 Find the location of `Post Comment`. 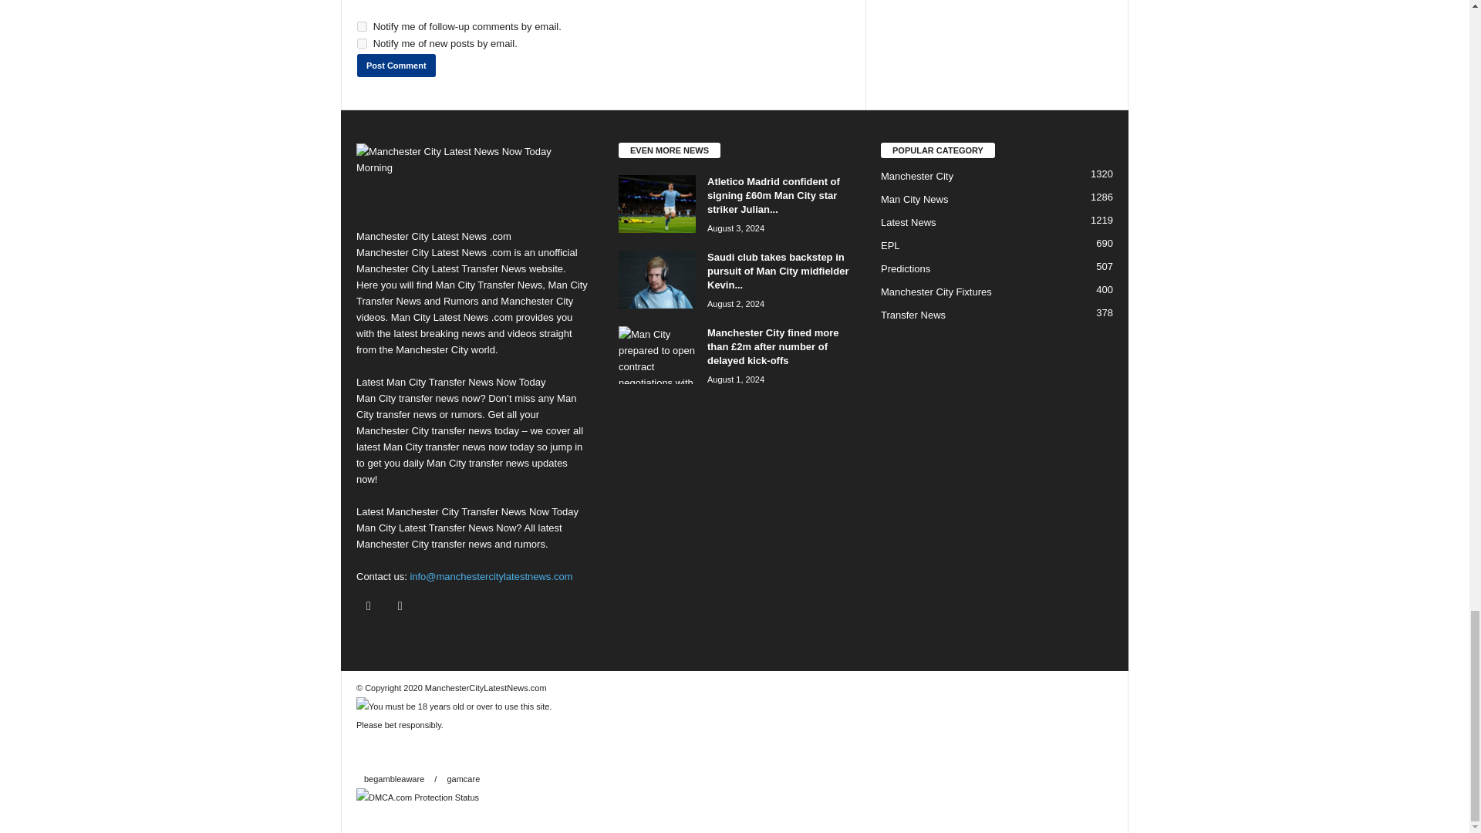

Post Comment is located at coordinates (396, 66).